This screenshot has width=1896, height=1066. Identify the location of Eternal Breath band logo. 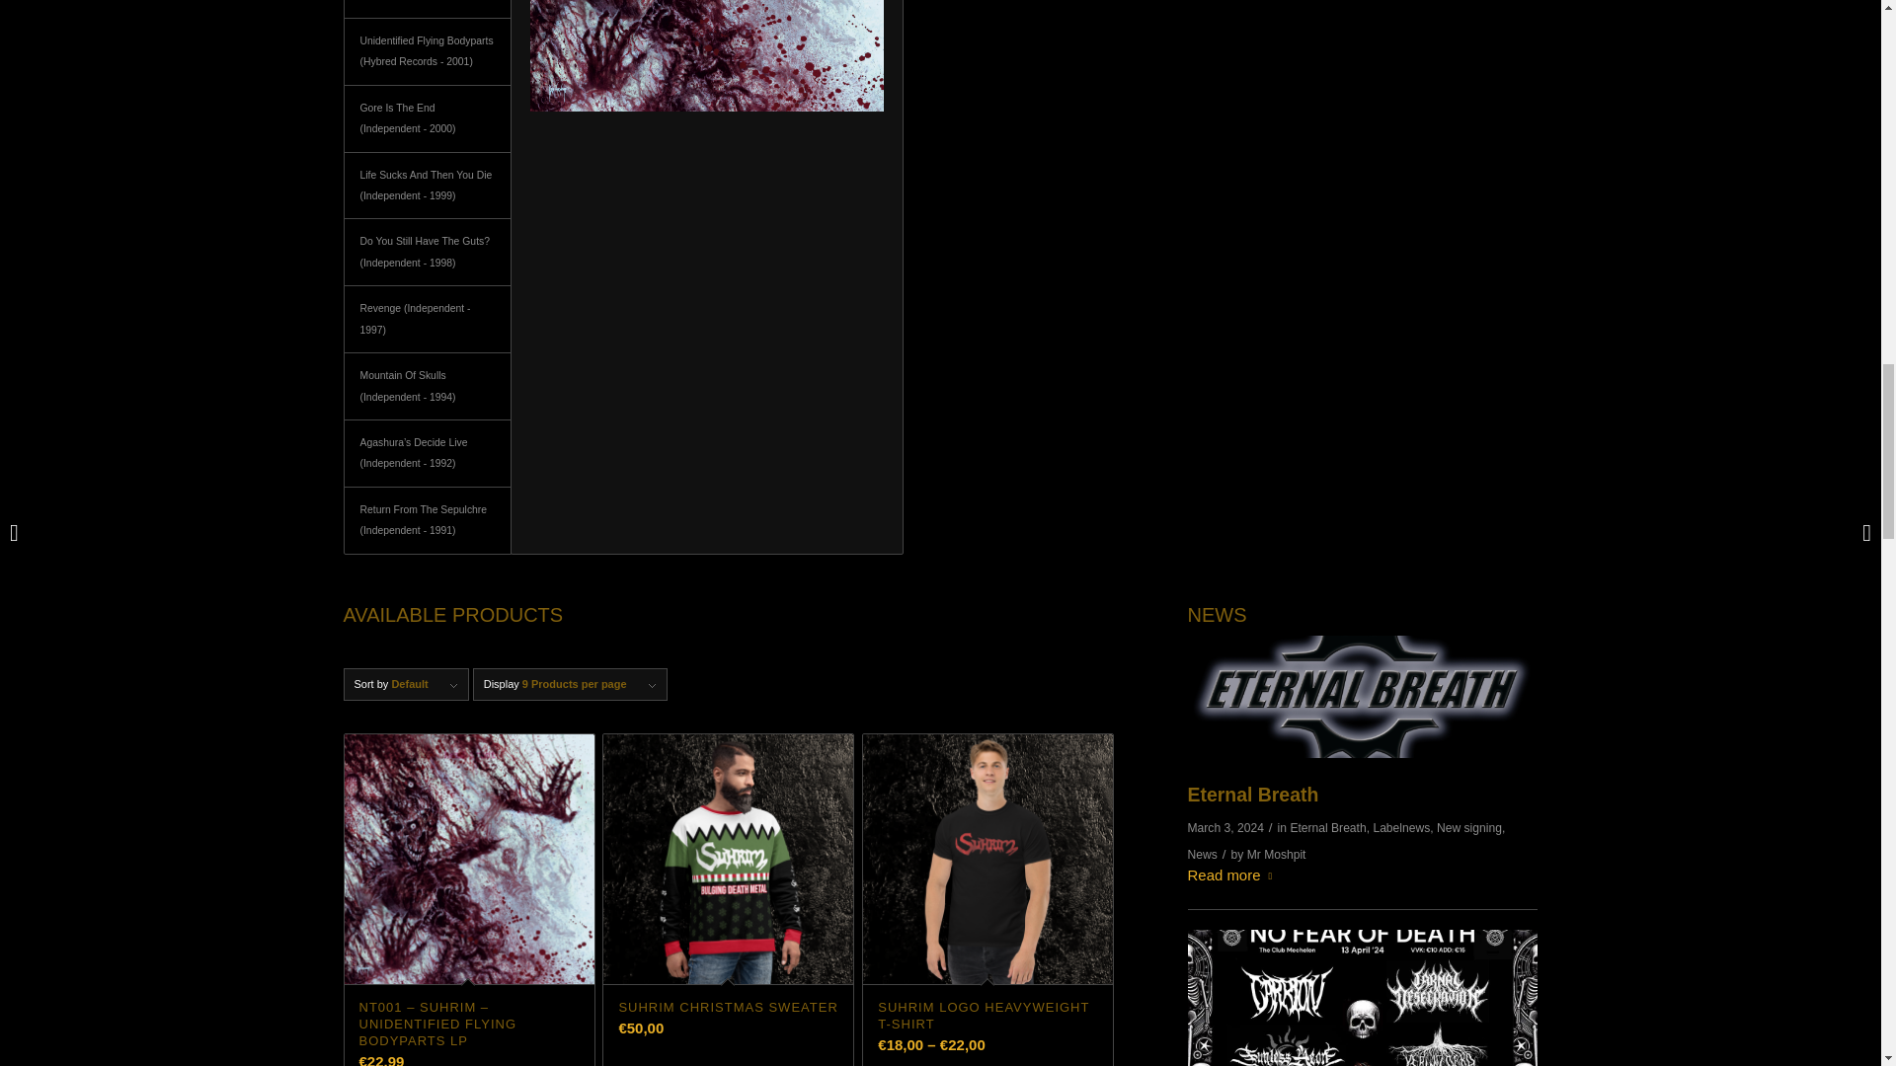
(1363, 696).